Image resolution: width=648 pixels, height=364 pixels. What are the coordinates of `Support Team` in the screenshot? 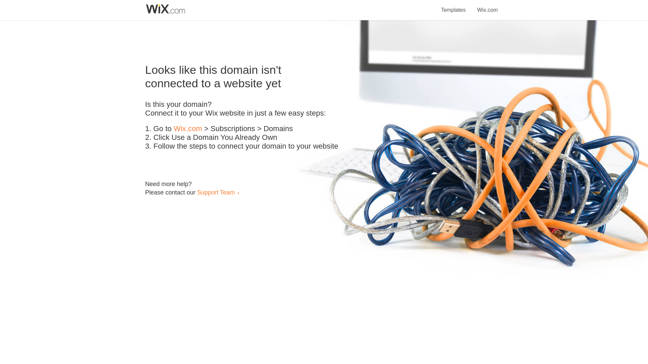 It's located at (216, 192).